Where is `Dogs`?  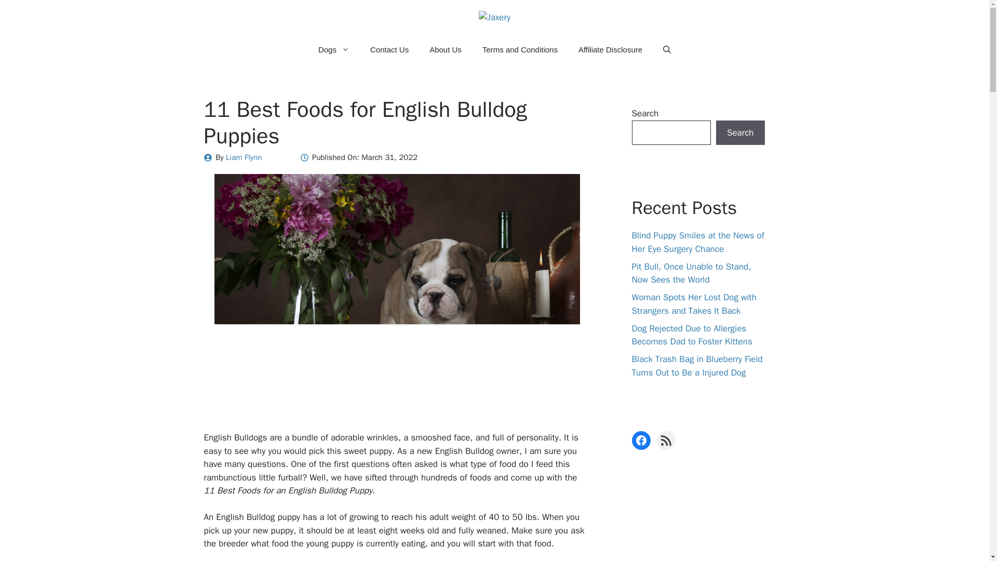
Dogs is located at coordinates (334, 50).